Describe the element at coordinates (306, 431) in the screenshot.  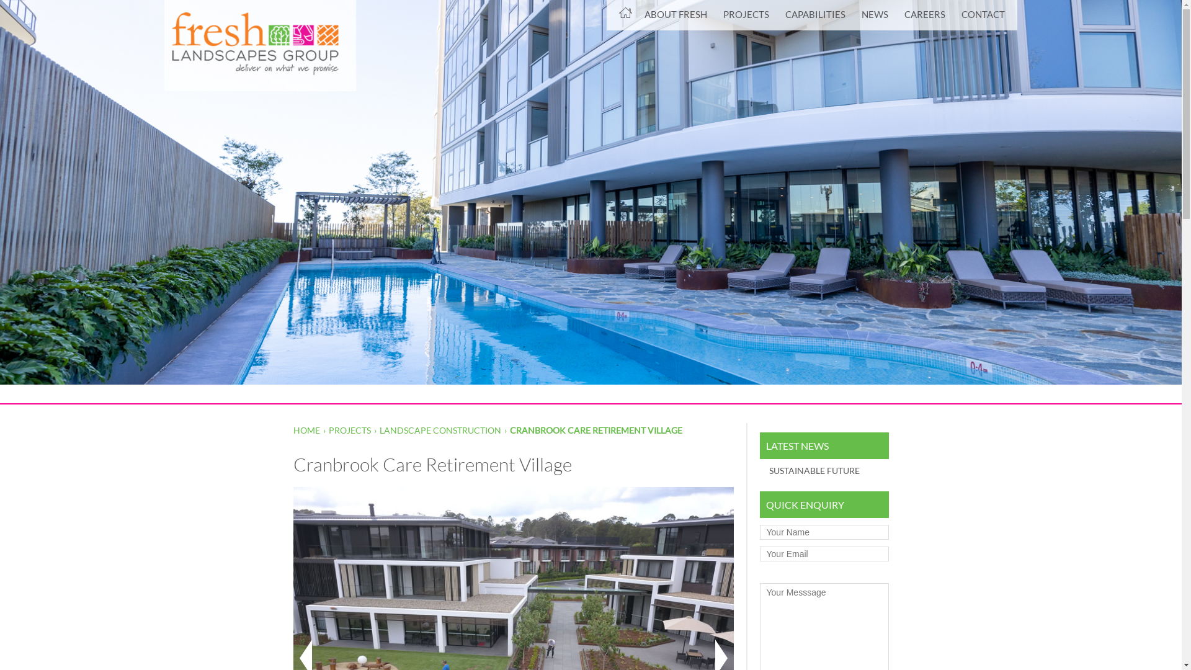
I see `HOME` at that location.